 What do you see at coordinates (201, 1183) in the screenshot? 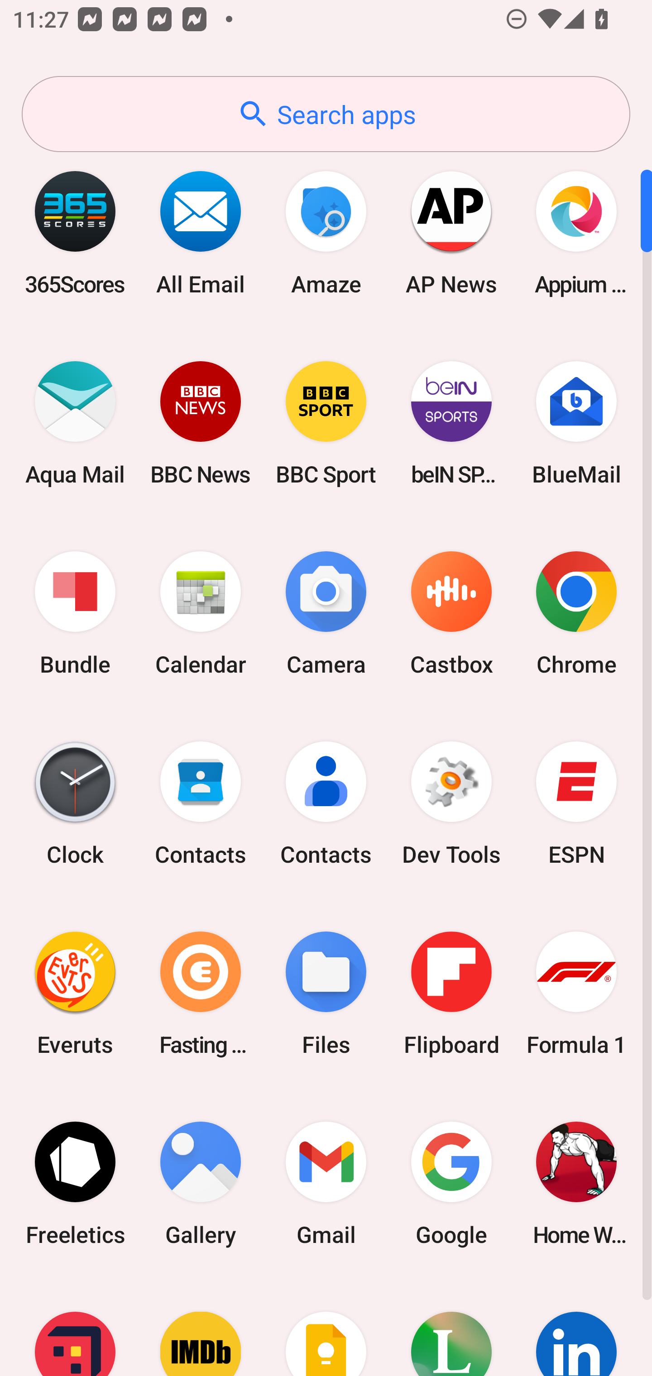
I see `Gallery` at bounding box center [201, 1183].